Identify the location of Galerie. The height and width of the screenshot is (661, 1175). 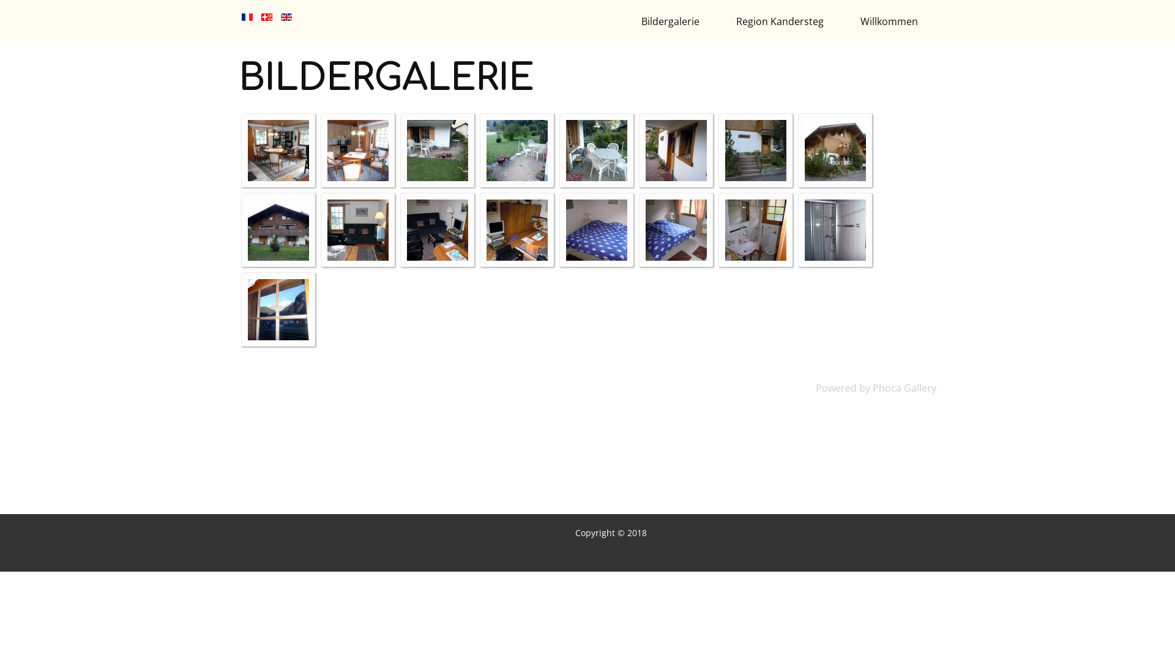
(676, 257).